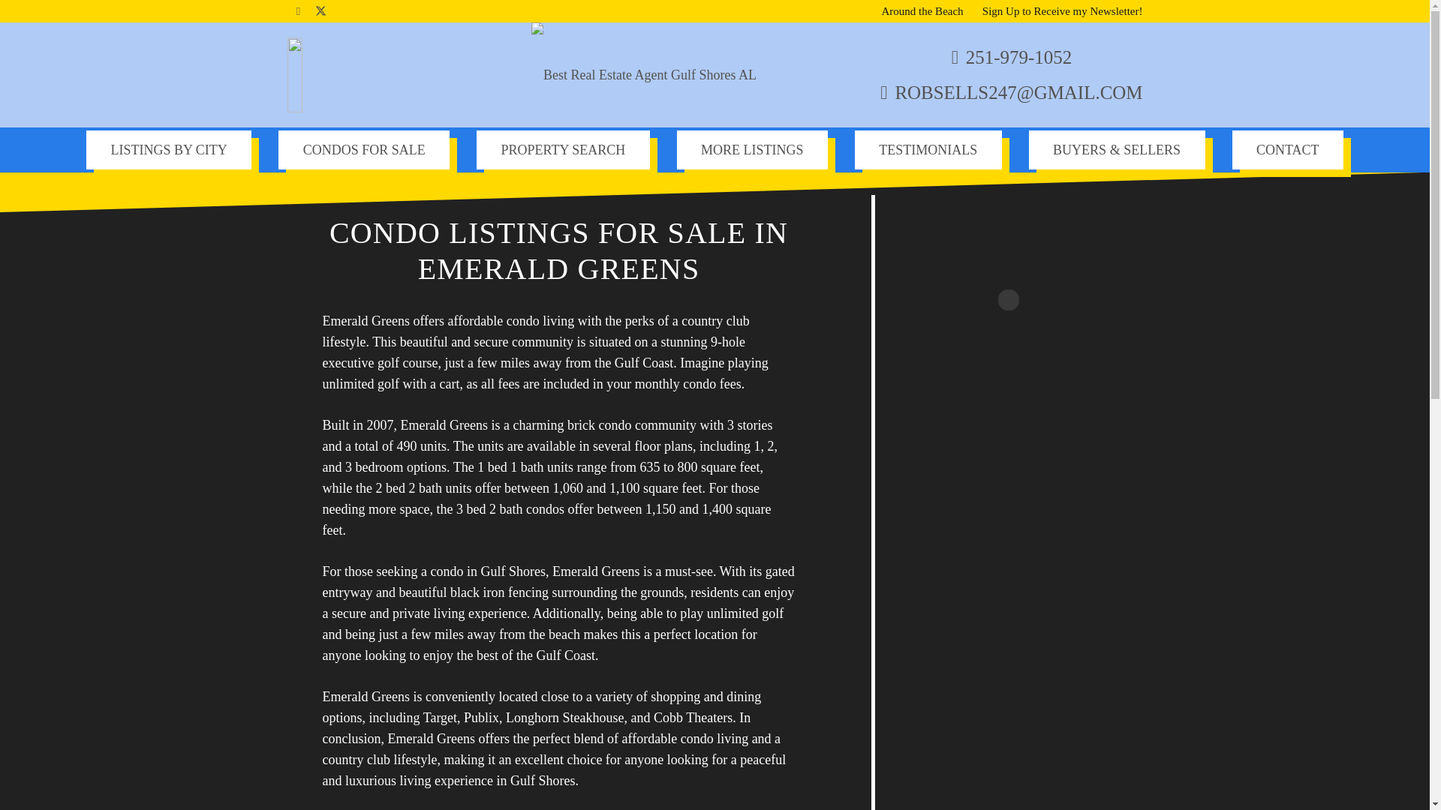 This screenshot has height=810, width=1441. What do you see at coordinates (1012, 57) in the screenshot?
I see `251-979-1052` at bounding box center [1012, 57].